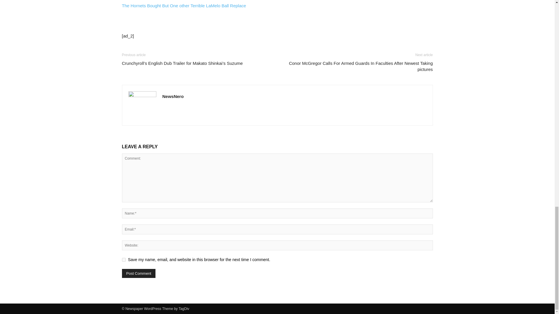 This screenshot has width=559, height=314. What do you see at coordinates (139, 273) in the screenshot?
I see `Post Comment` at bounding box center [139, 273].